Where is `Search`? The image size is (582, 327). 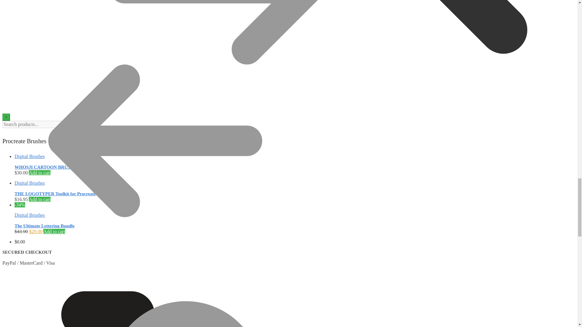 Search is located at coordinates (73, 124).